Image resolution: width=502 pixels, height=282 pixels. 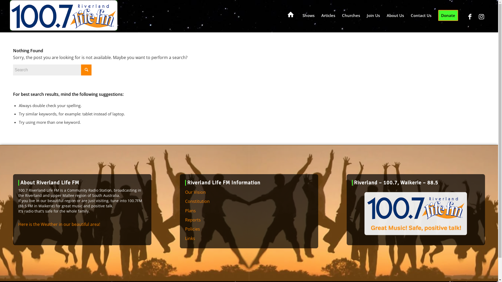 I want to click on Instagram, so click(x=482, y=16).